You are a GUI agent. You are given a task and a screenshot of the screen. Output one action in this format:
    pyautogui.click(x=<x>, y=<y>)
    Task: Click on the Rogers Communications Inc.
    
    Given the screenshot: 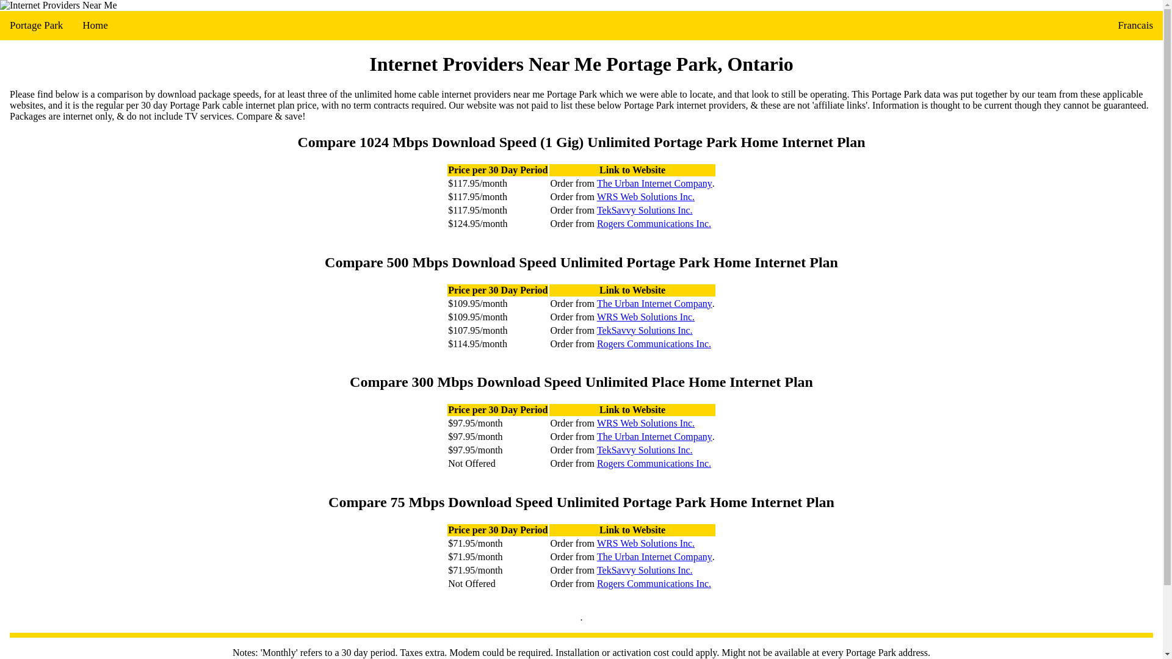 What is the action you would take?
    pyautogui.click(x=654, y=223)
    